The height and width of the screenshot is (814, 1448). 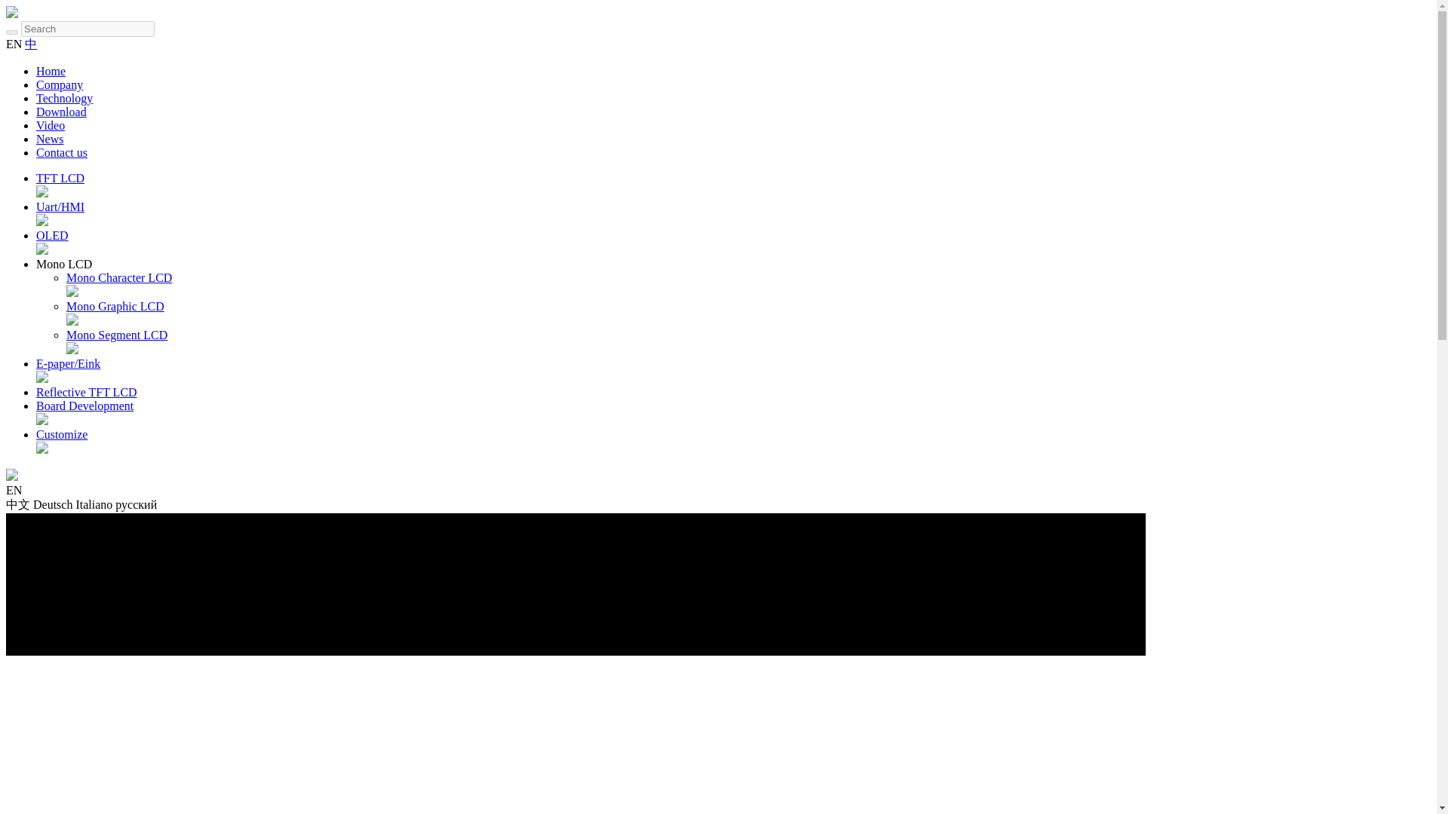 What do you see at coordinates (117, 335) in the screenshot?
I see `Mono Segment LCD` at bounding box center [117, 335].